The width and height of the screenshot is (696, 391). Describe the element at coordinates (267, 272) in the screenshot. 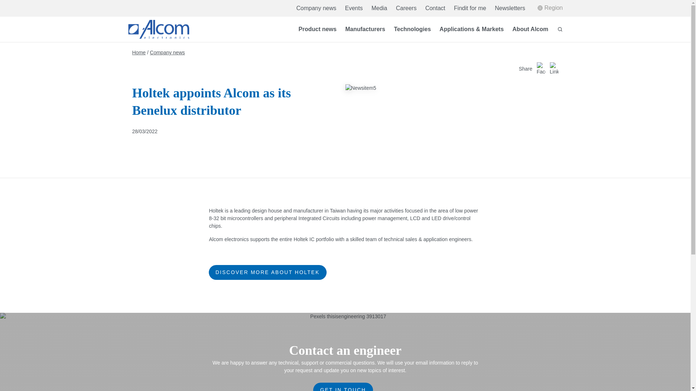

I see `DISCOVER MORE ABOUT HOLTEK` at that location.